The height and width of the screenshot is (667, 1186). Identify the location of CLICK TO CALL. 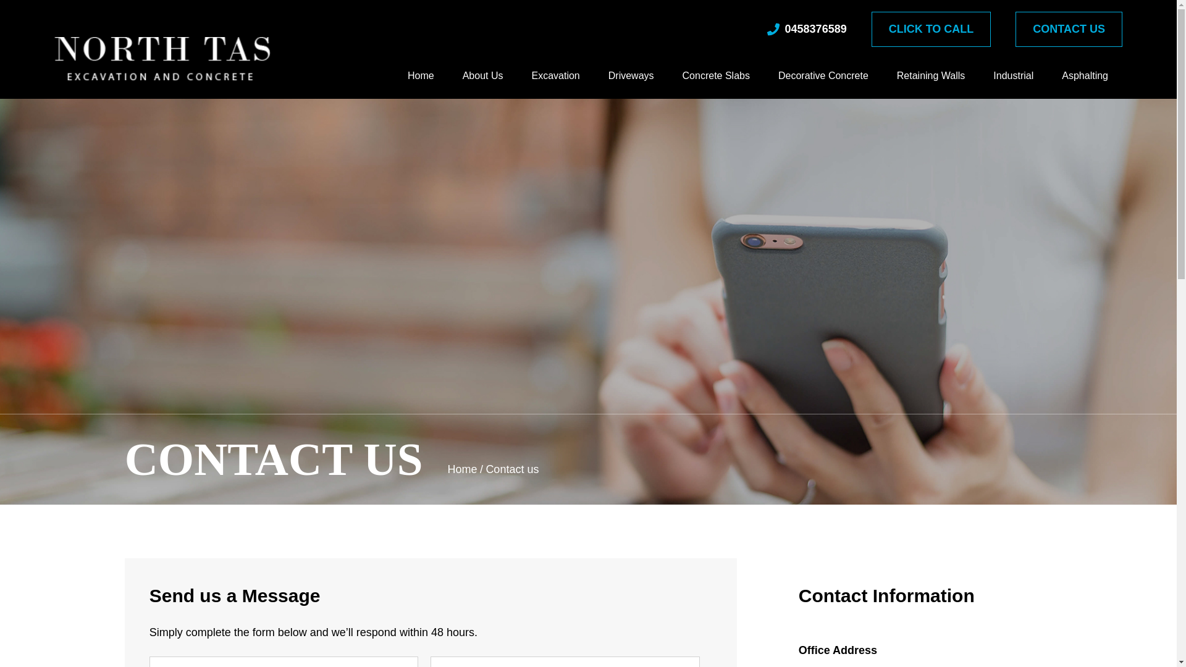
(932, 30).